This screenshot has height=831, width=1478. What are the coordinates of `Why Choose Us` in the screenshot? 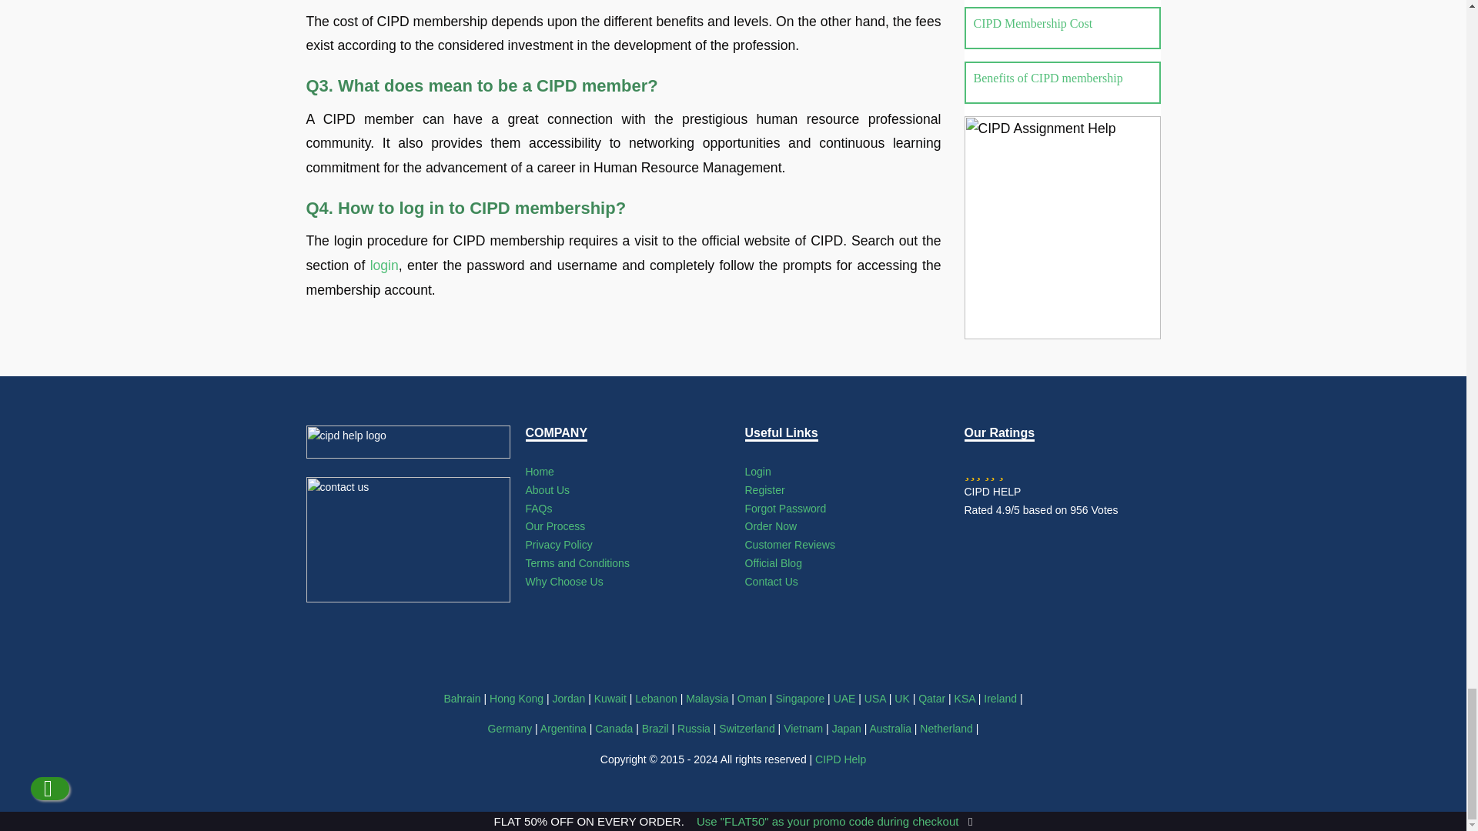 It's located at (563, 582).